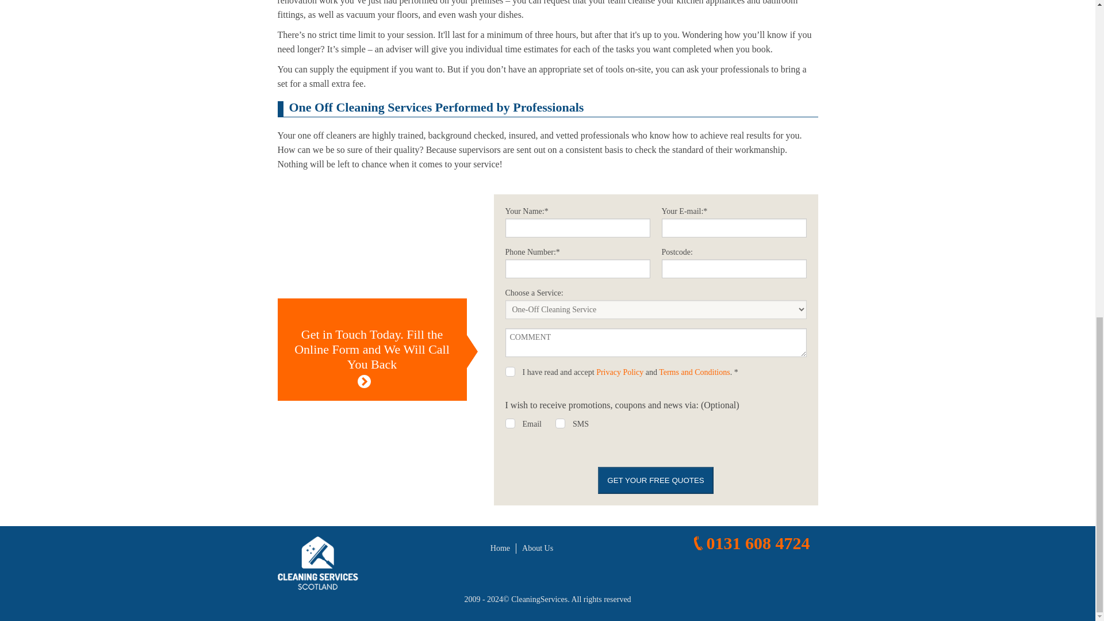 The height and width of the screenshot is (621, 1104). I want to click on 0131 608 4724, so click(750, 543).